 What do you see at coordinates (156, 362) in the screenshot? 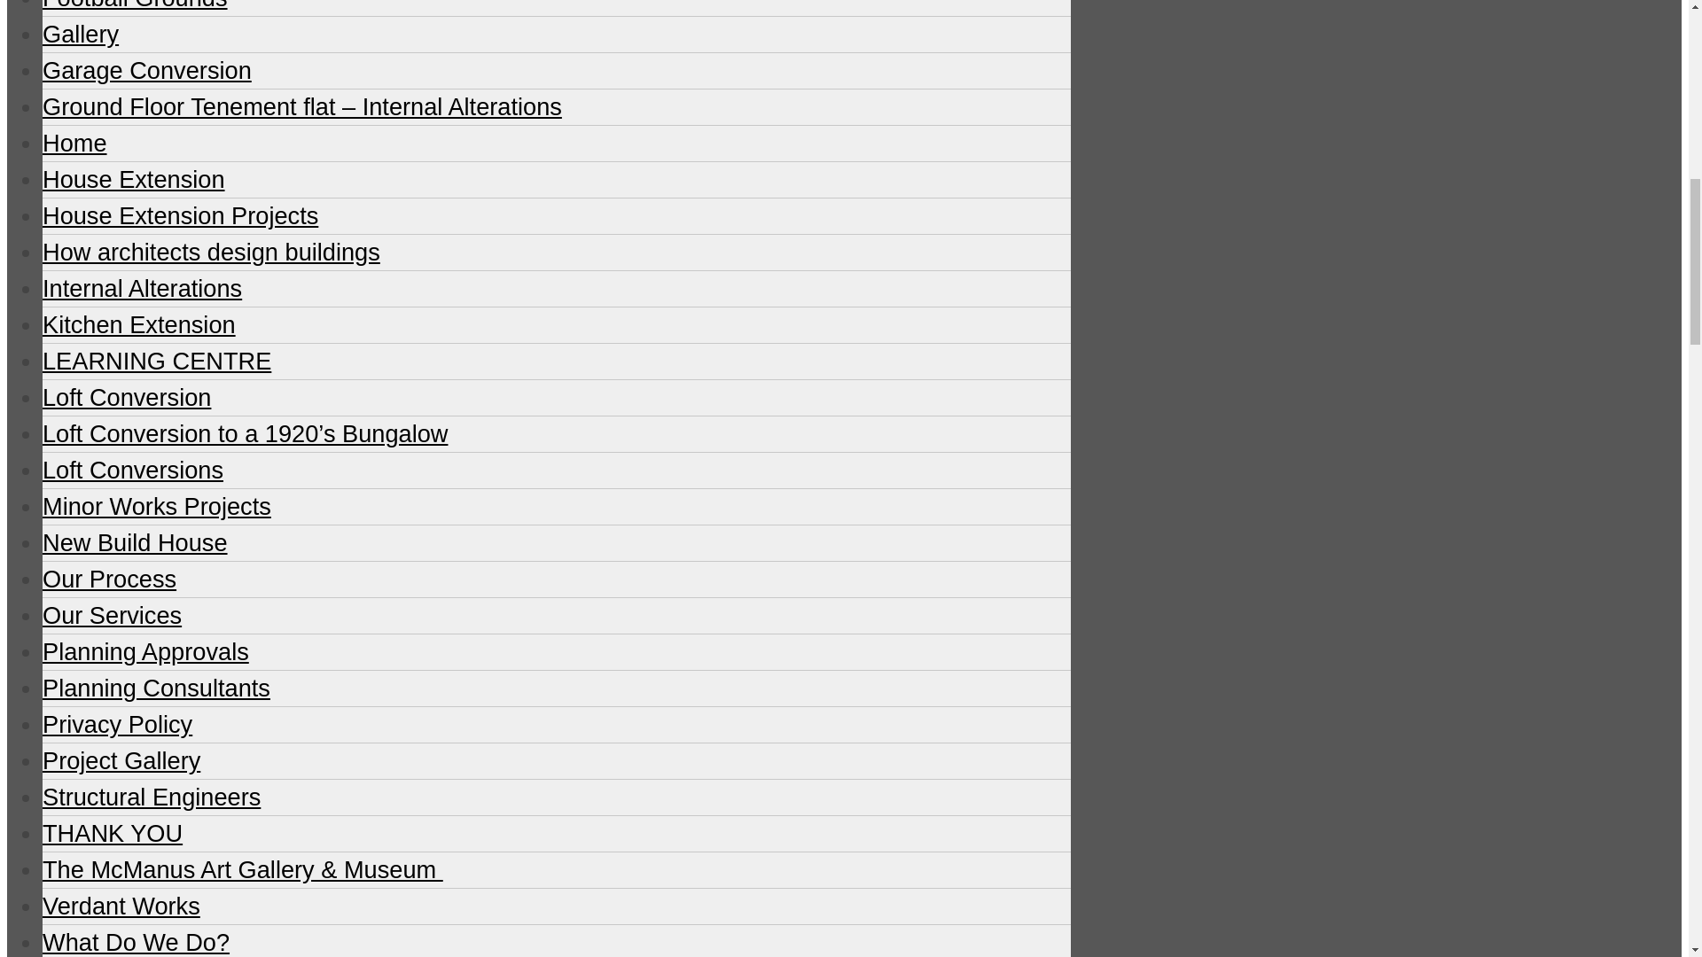
I see `LEARNING CENTRE` at bounding box center [156, 362].